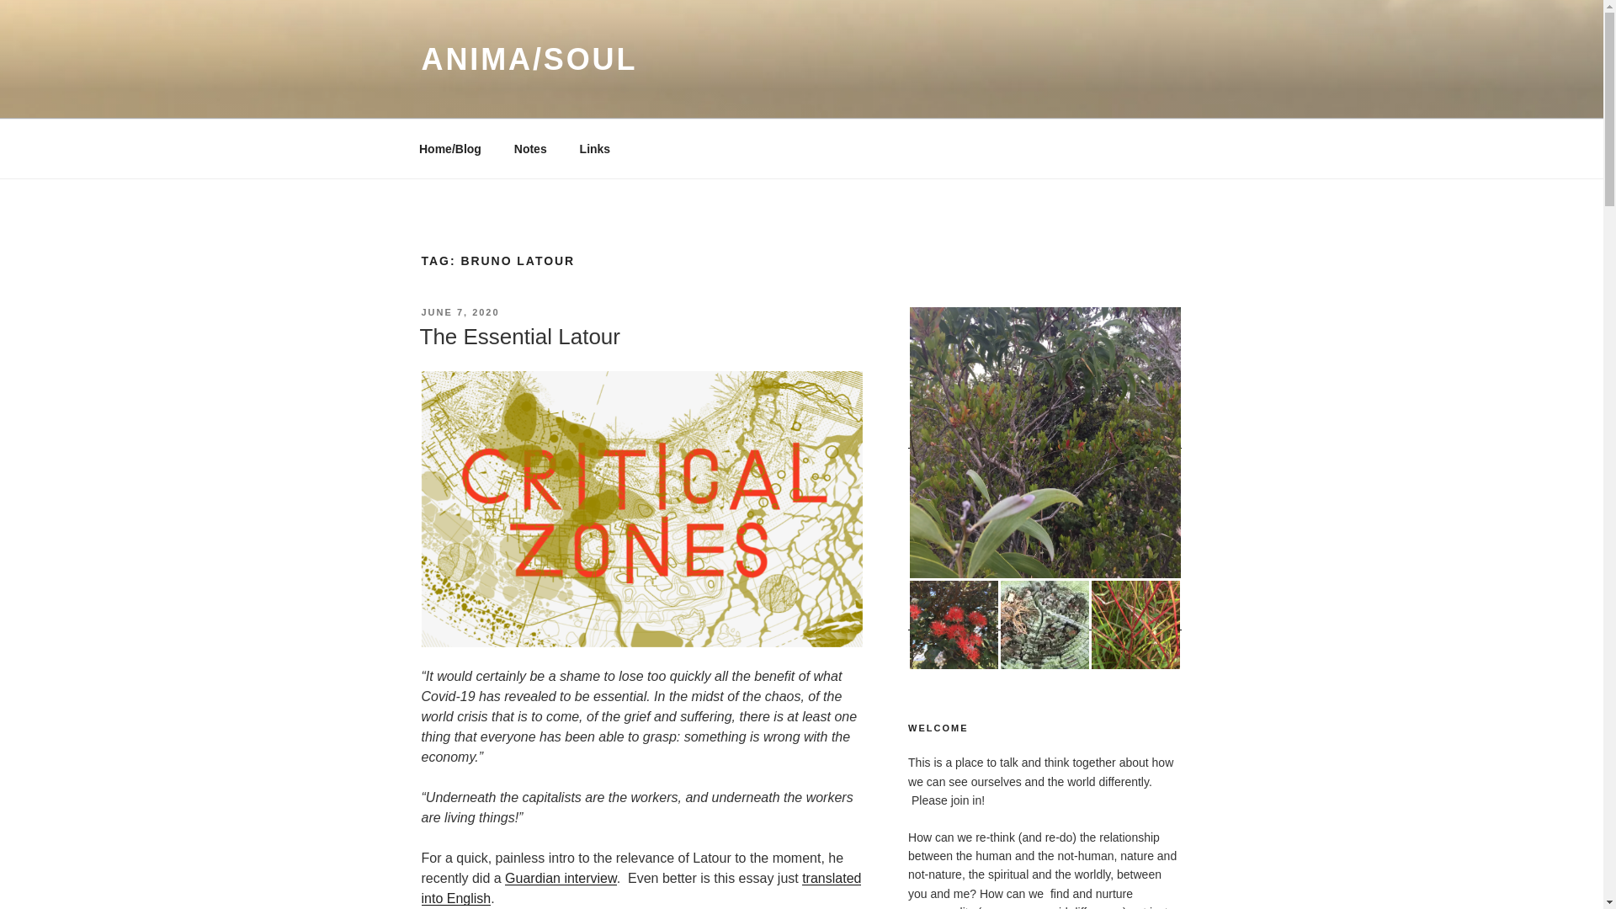 The height and width of the screenshot is (909, 1616). What do you see at coordinates (530, 148) in the screenshot?
I see `Notes` at bounding box center [530, 148].